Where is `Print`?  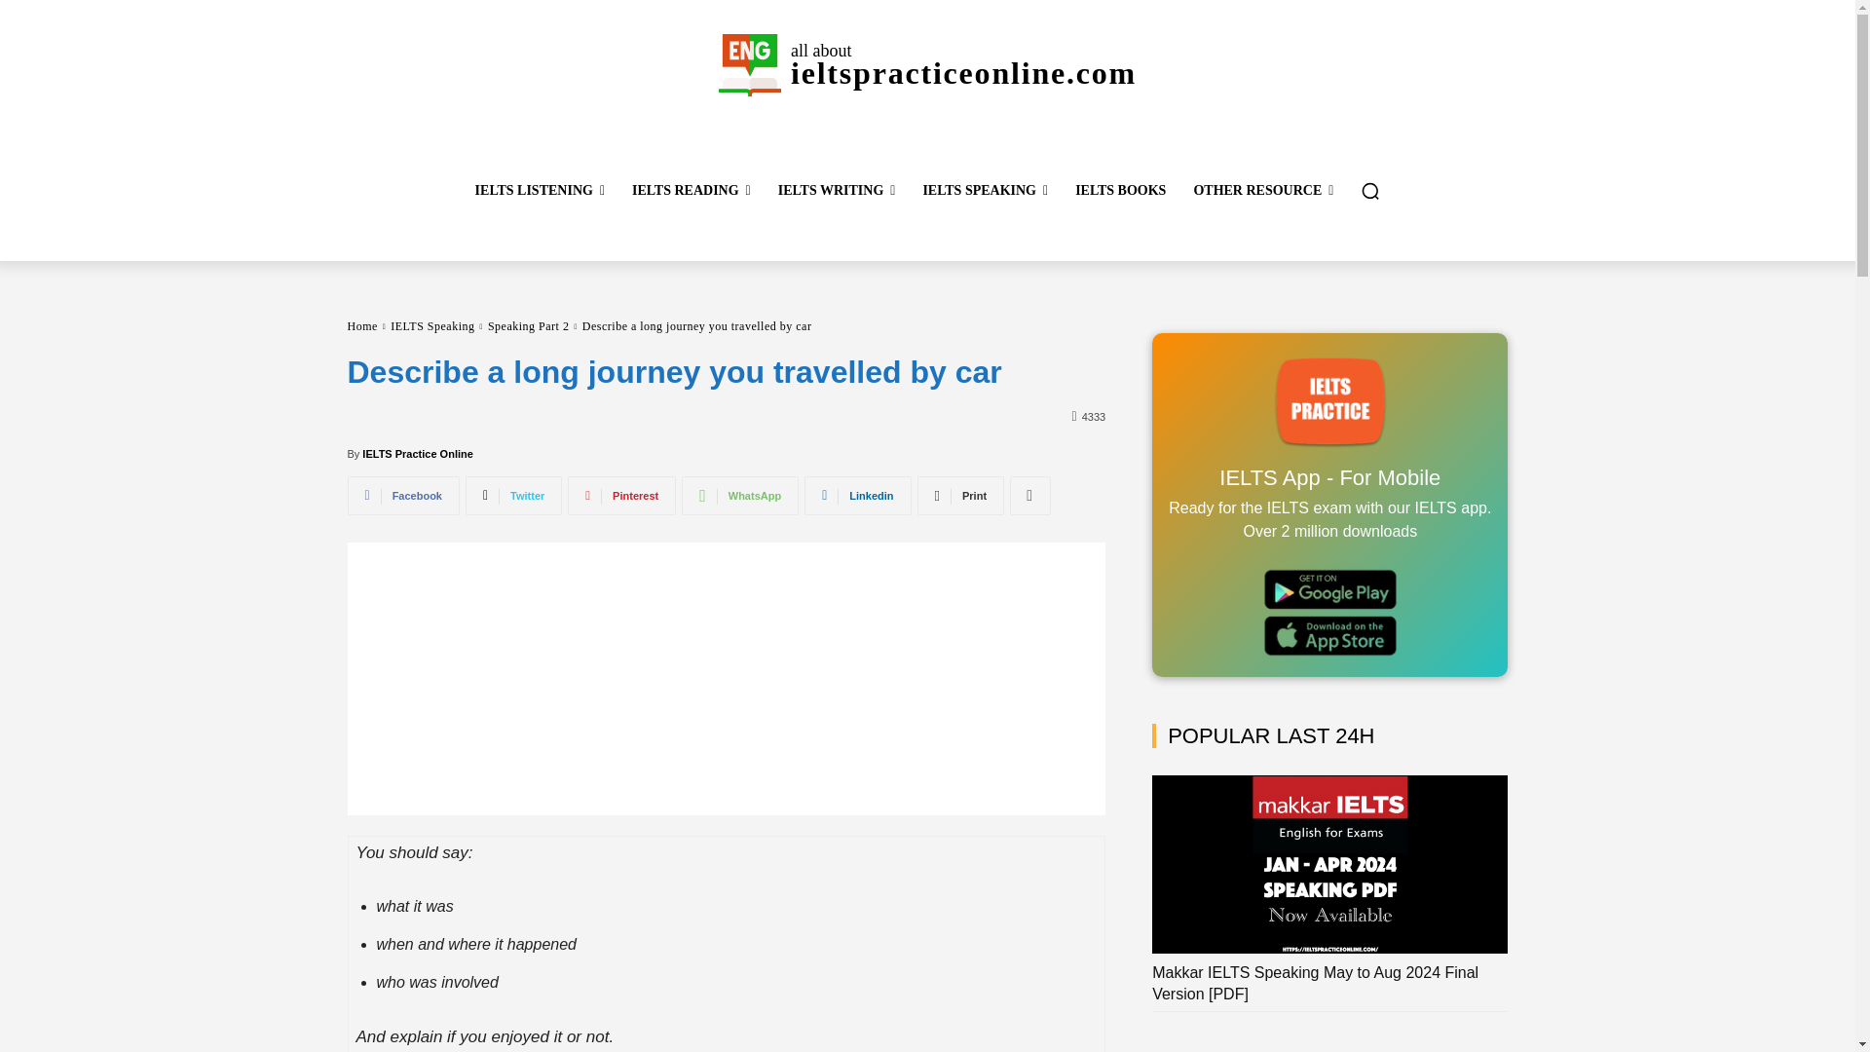 Print is located at coordinates (961, 496).